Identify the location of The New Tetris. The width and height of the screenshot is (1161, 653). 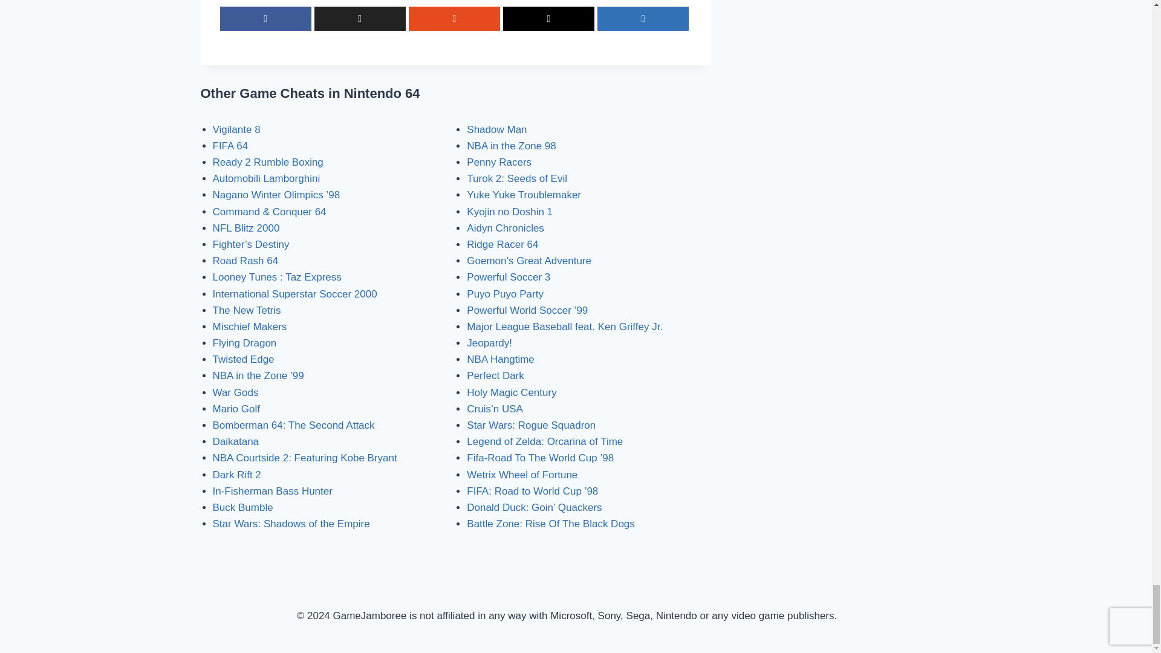
(247, 310).